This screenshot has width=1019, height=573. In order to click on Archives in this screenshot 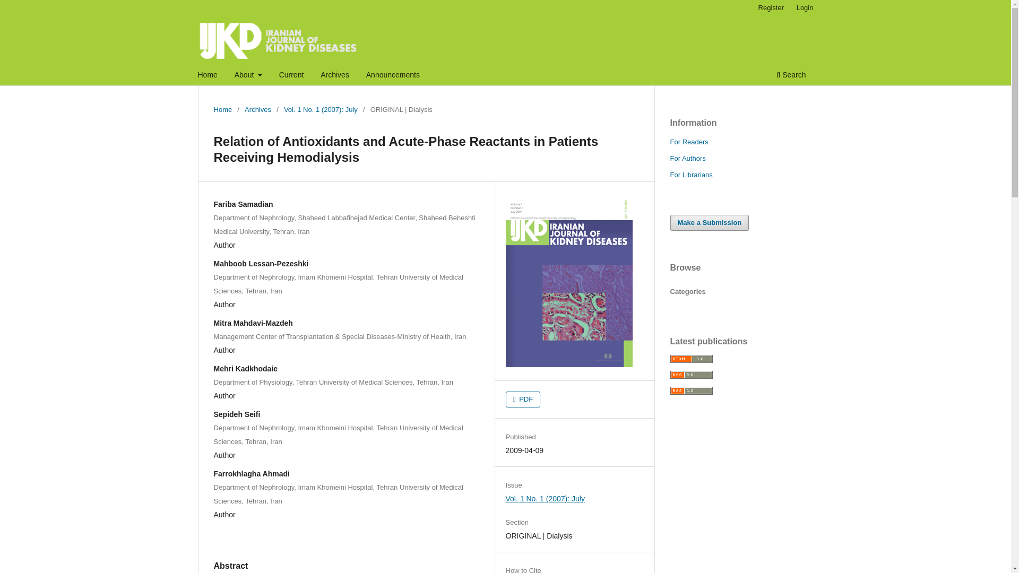, I will do `click(257, 109)`.